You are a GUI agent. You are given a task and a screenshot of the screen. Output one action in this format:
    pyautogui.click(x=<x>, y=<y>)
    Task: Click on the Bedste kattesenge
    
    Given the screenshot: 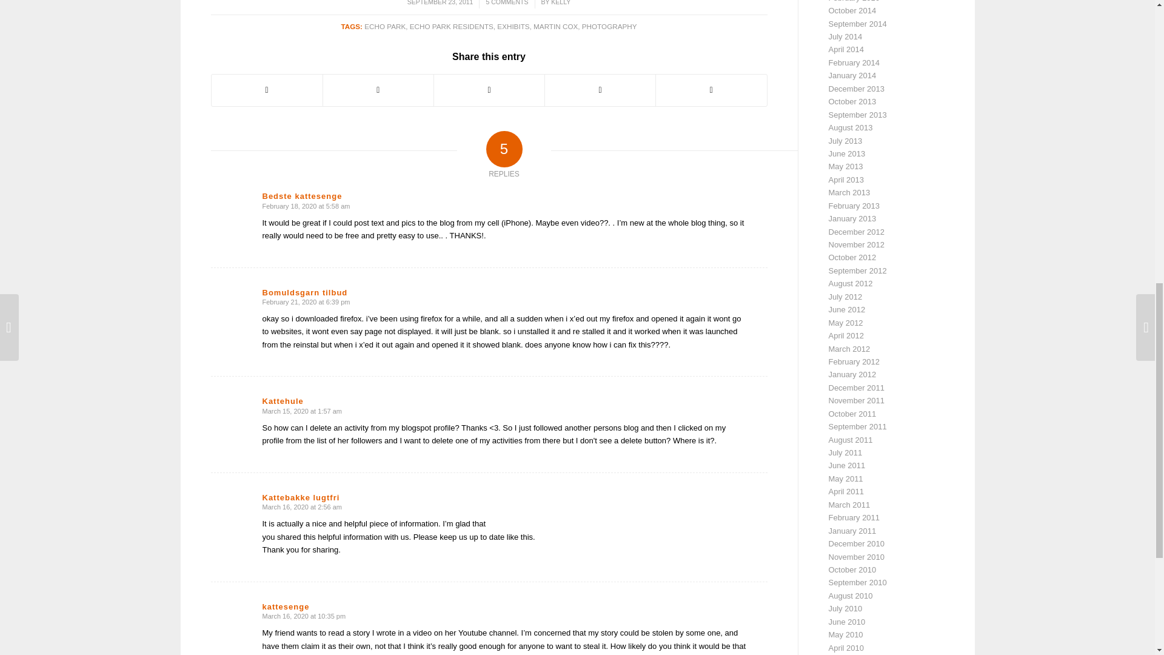 What is the action you would take?
    pyautogui.click(x=302, y=196)
    